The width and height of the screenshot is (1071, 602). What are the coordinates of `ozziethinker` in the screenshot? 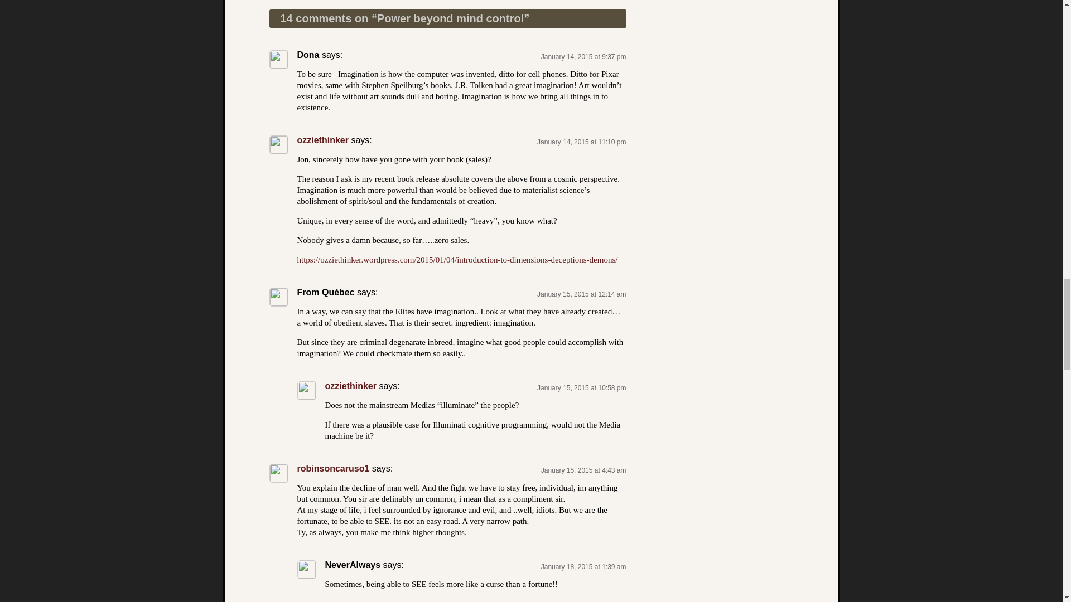 It's located at (322, 140).